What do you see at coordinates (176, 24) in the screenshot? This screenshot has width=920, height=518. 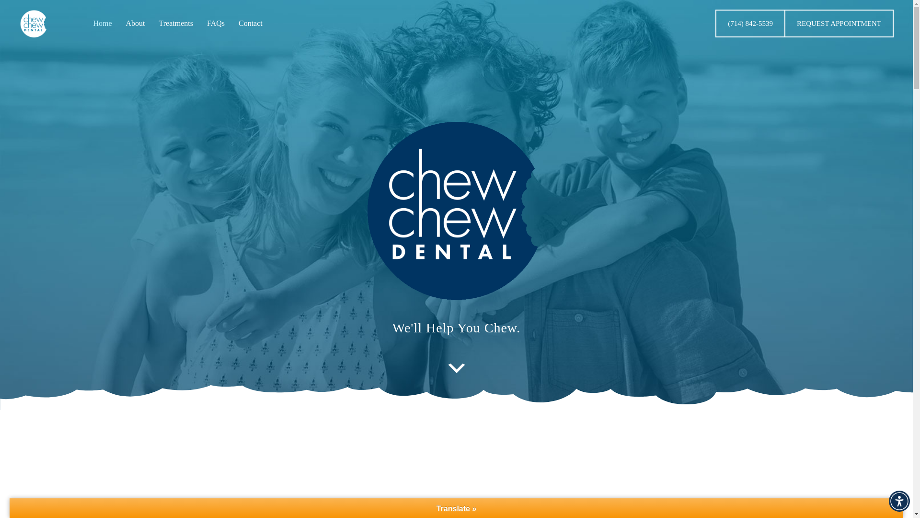 I see `Treatments` at bounding box center [176, 24].